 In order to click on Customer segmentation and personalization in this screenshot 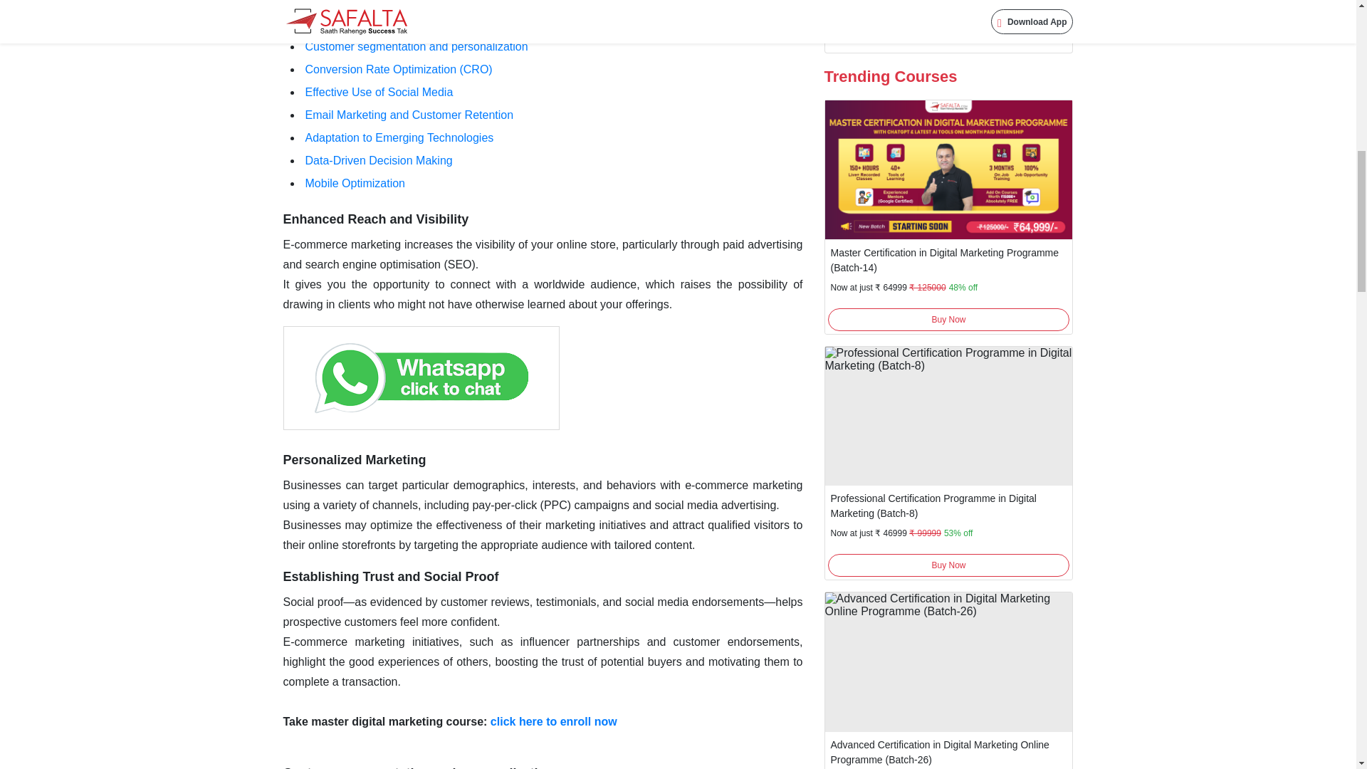, I will do `click(416, 47)`.